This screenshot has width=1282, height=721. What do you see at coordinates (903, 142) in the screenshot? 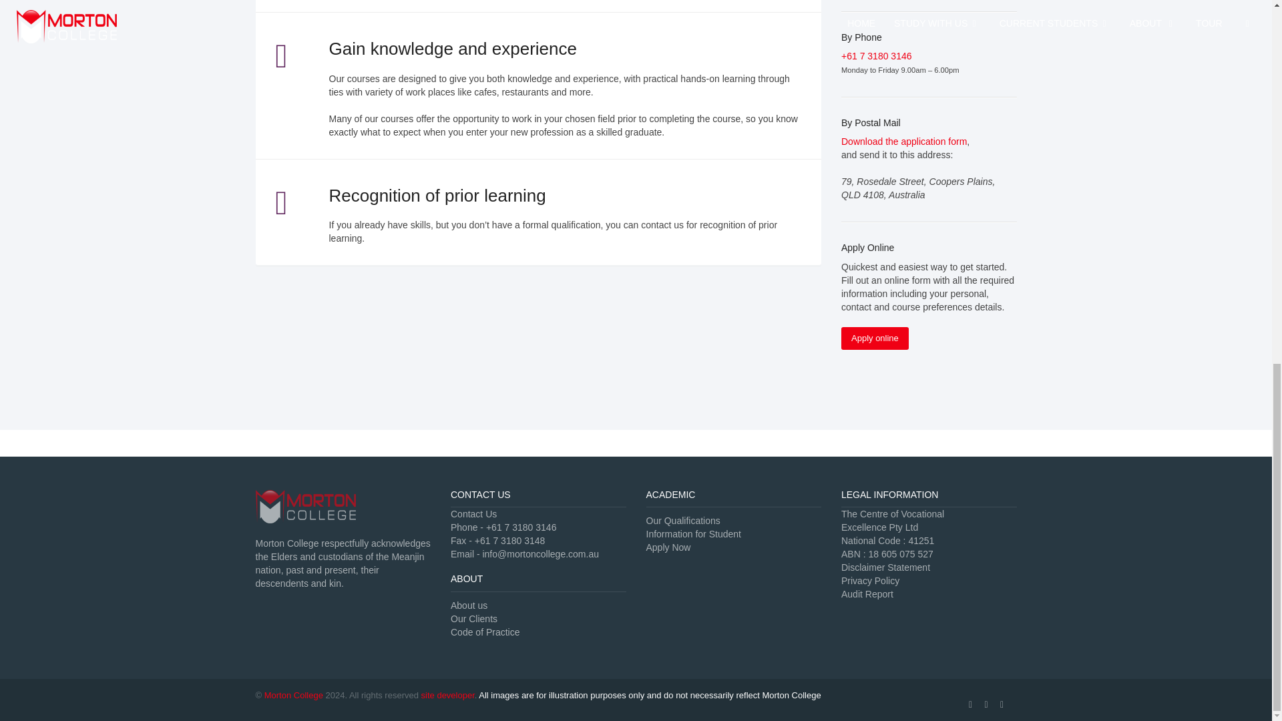
I see `Download the application form` at bounding box center [903, 142].